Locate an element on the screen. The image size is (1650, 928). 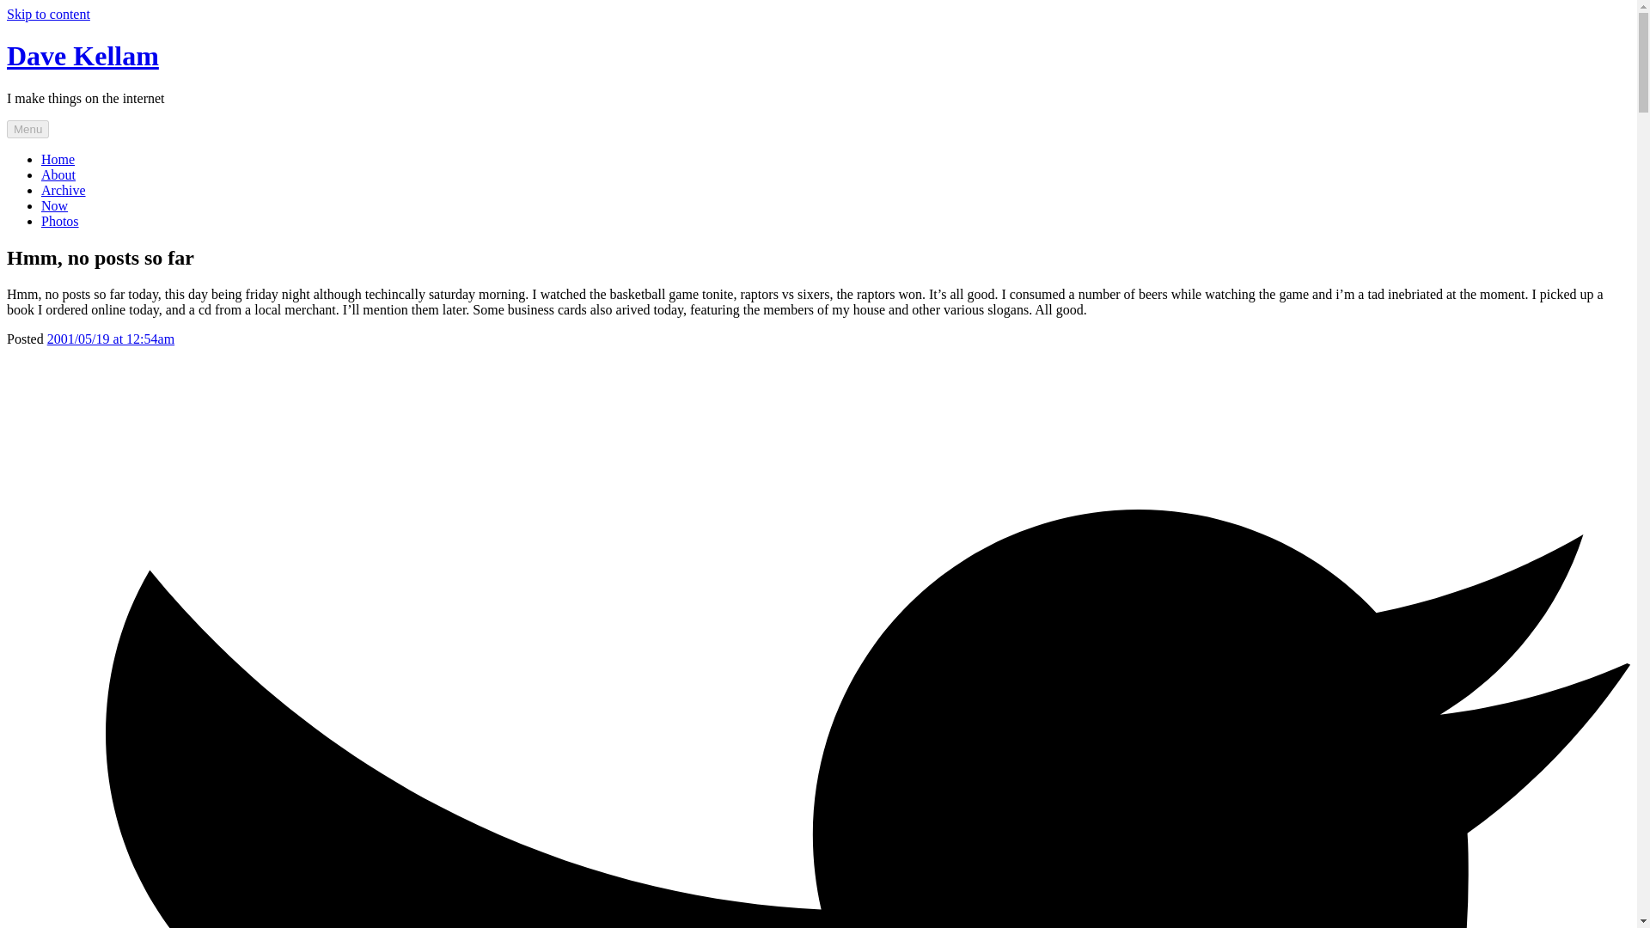
About is located at coordinates (58, 174).